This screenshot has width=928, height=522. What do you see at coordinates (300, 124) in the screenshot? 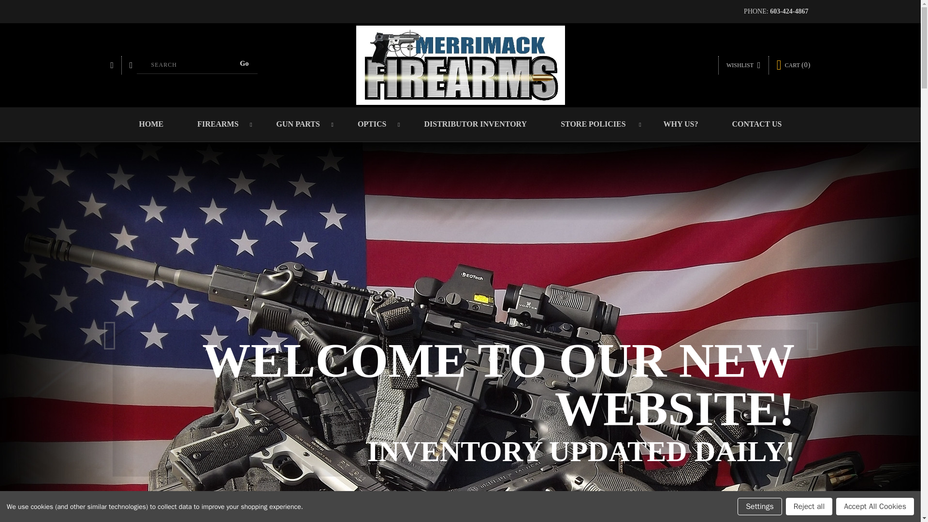
I see `GUN PARTS` at bounding box center [300, 124].